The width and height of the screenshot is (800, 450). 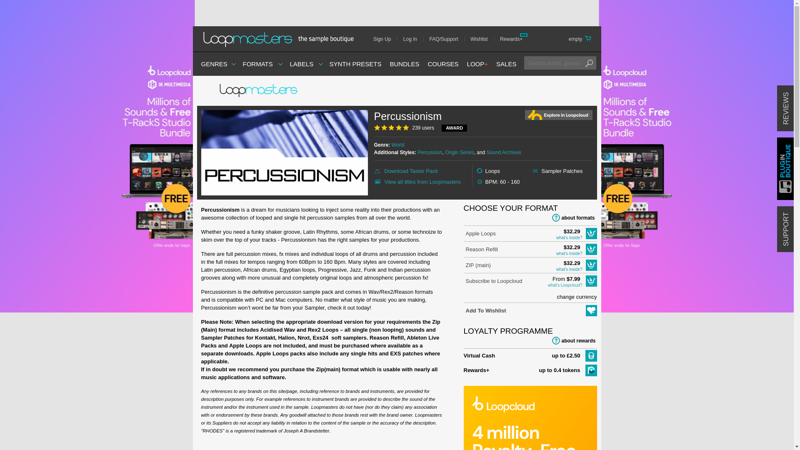 I want to click on Wishlist, so click(x=482, y=39).